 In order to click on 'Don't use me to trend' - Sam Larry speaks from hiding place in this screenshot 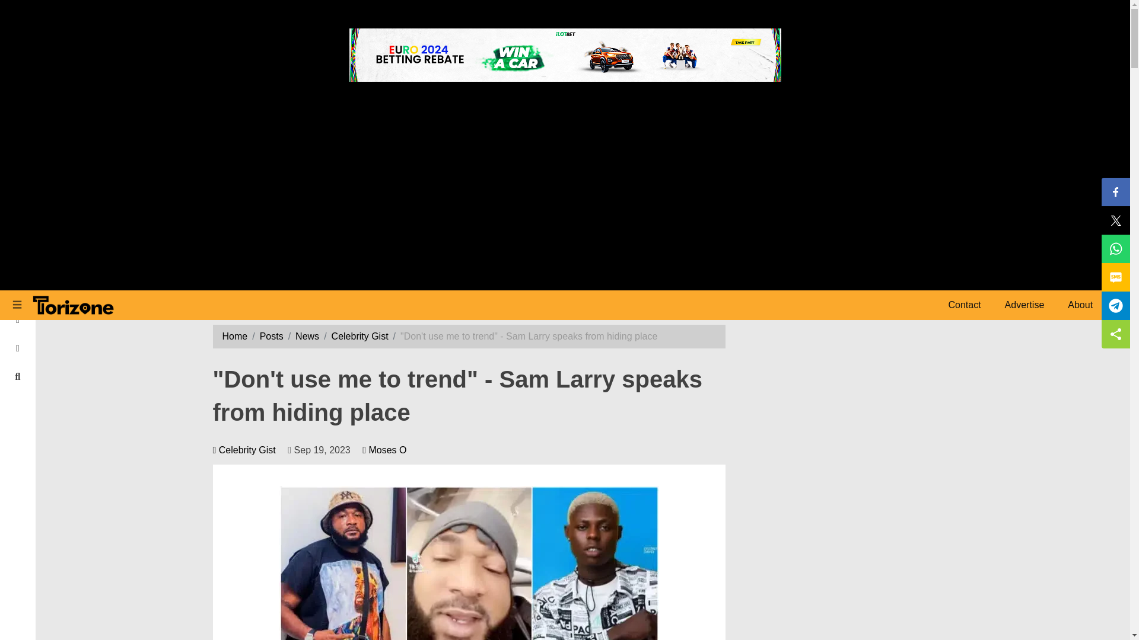, I will do `click(469, 563)`.